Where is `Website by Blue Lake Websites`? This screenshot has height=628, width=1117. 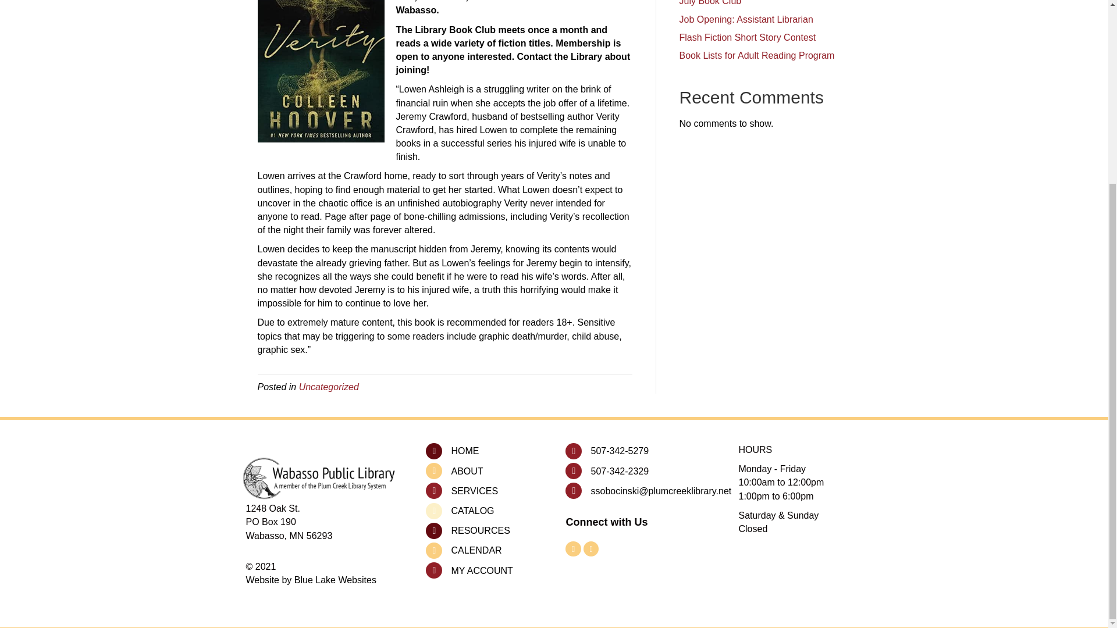 Website by Blue Lake Websites is located at coordinates (311, 580).